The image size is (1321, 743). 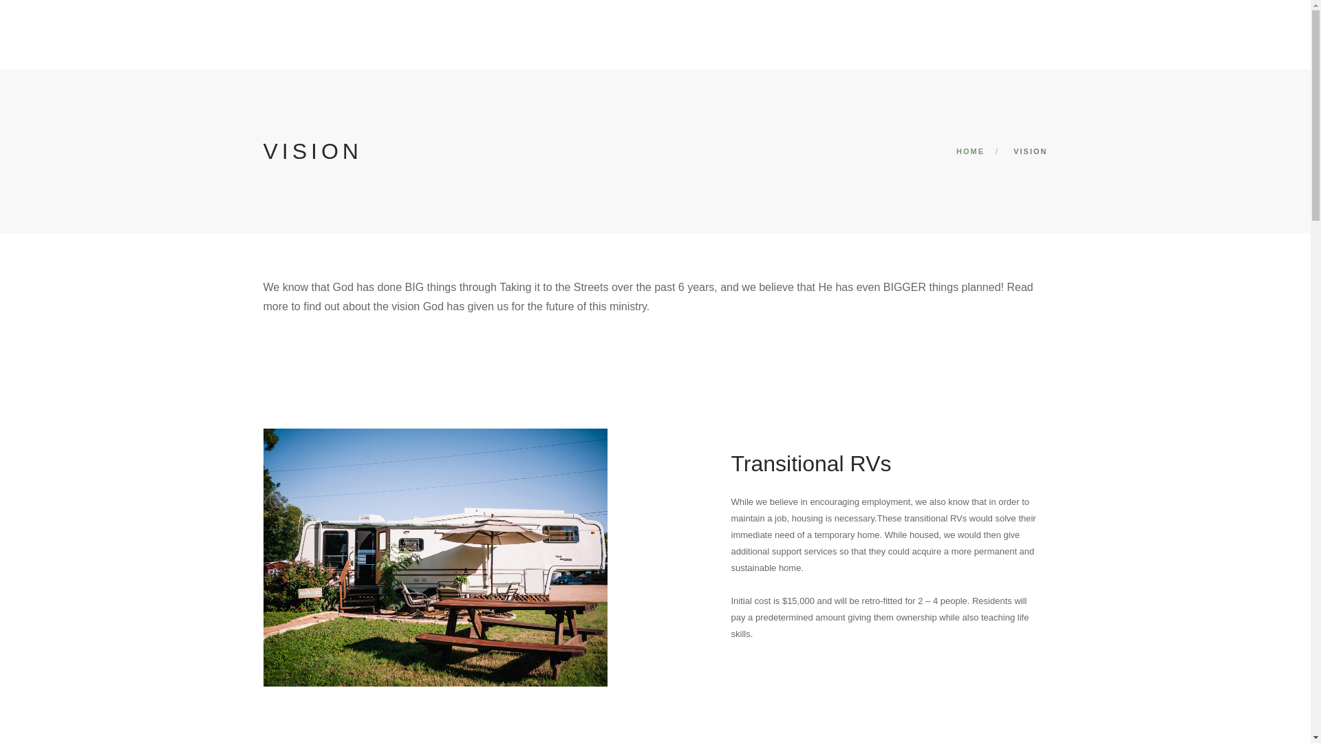 I want to click on CONTACT US, so click(x=1150, y=19).